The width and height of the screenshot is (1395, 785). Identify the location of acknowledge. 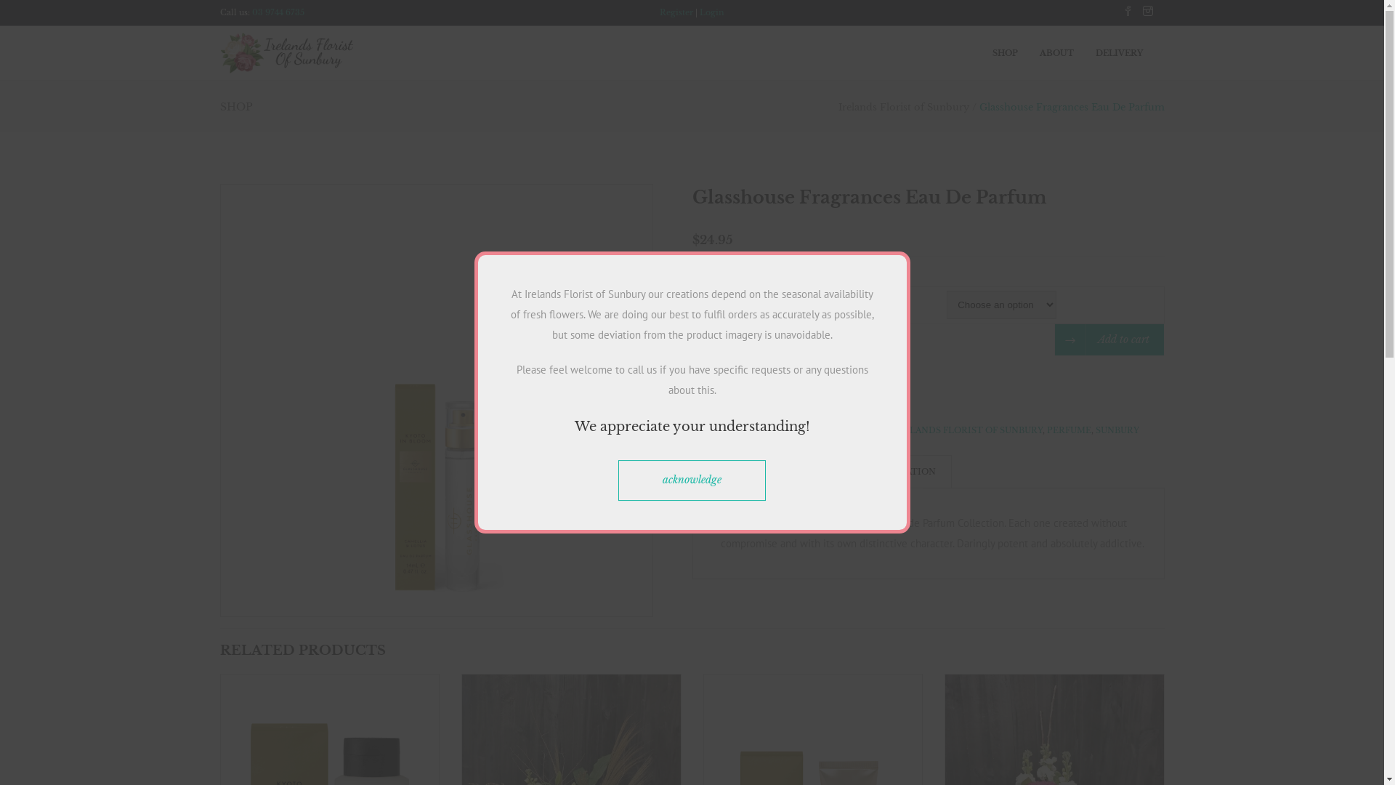
(692, 480).